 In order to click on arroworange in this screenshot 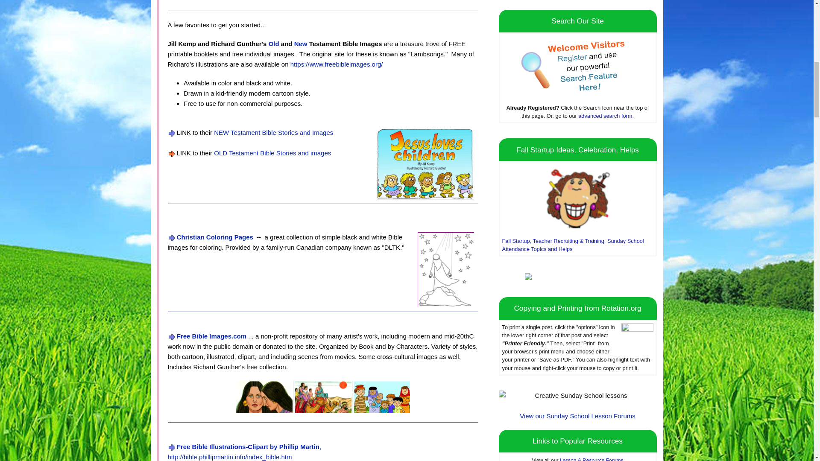, I will do `click(171, 154)`.